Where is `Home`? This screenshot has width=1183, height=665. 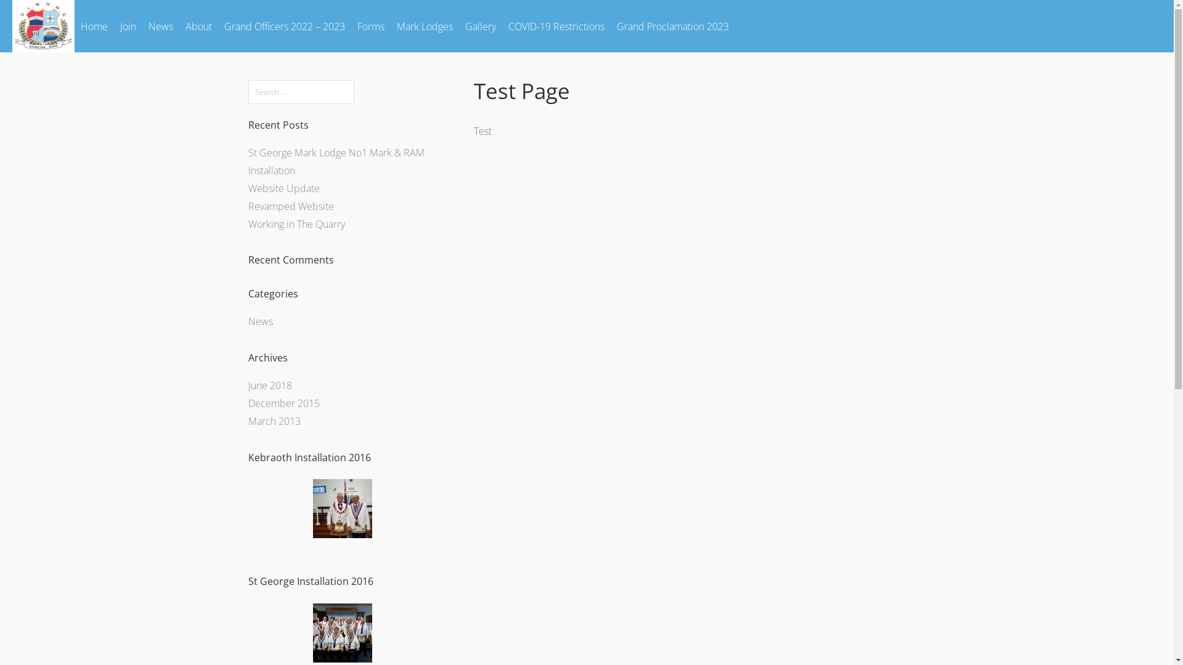 Home is located at coordinates (94, 26).